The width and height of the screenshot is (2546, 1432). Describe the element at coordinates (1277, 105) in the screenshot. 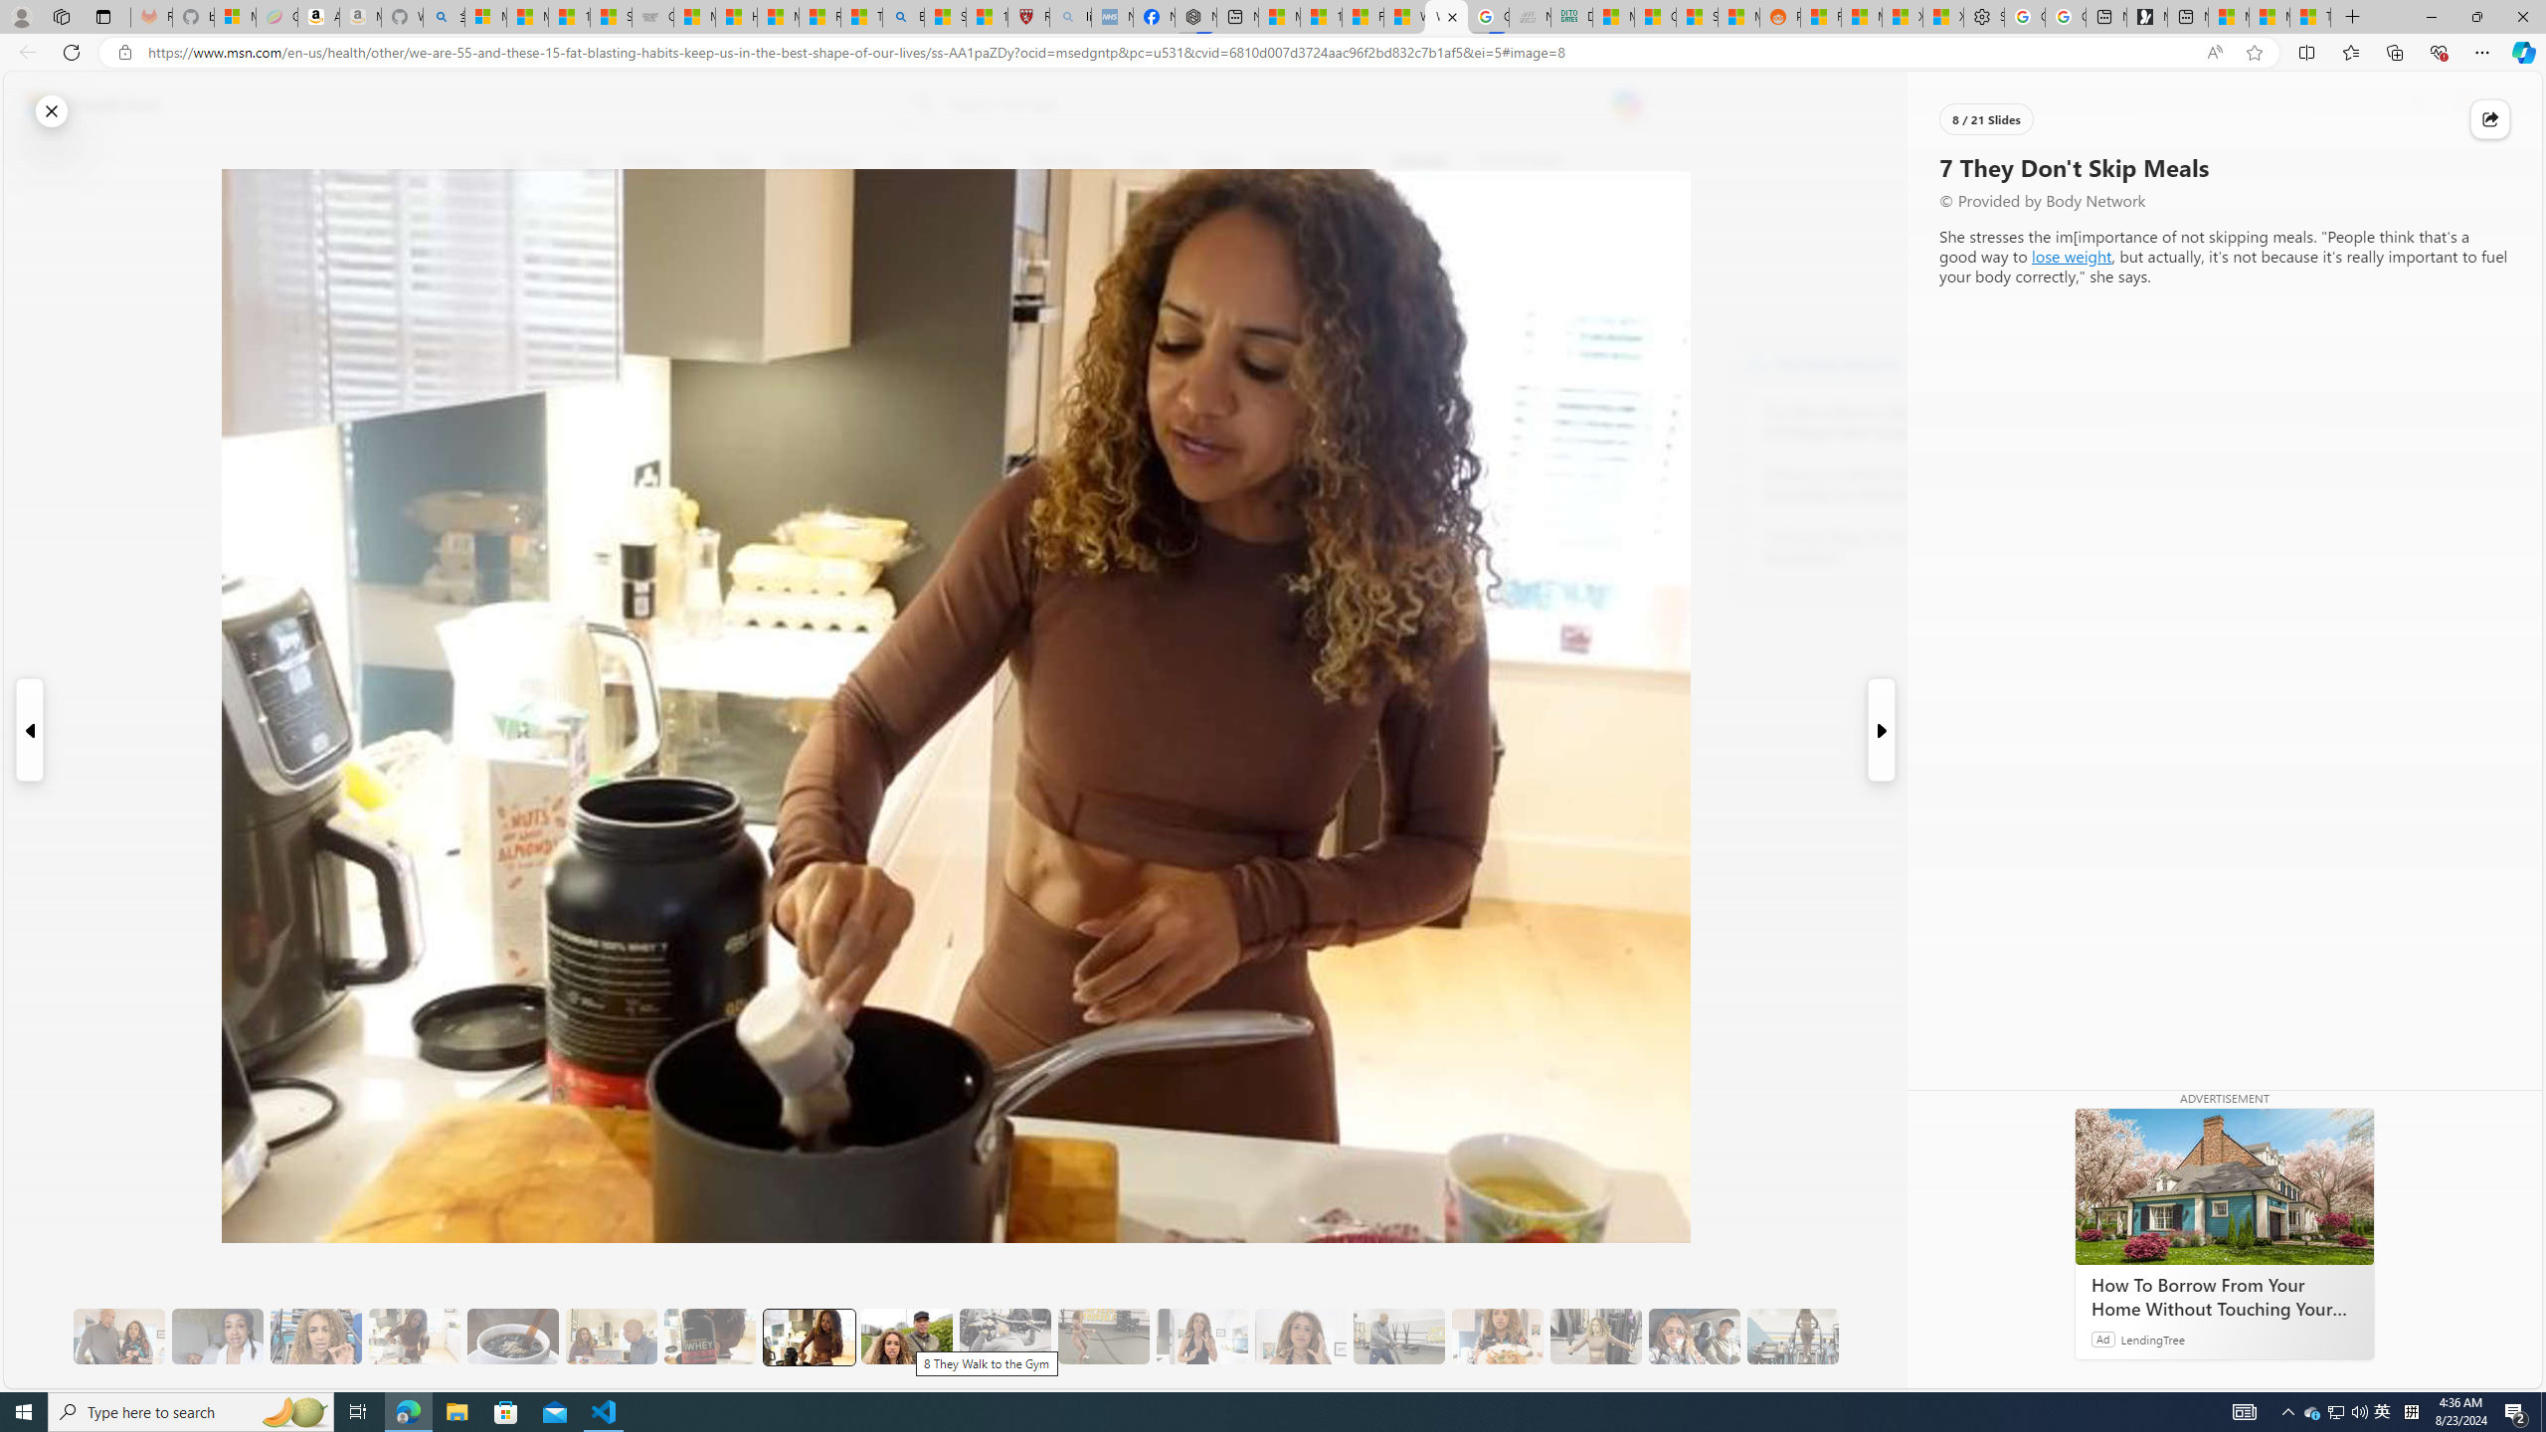

I see `Enter your search term` at that location.